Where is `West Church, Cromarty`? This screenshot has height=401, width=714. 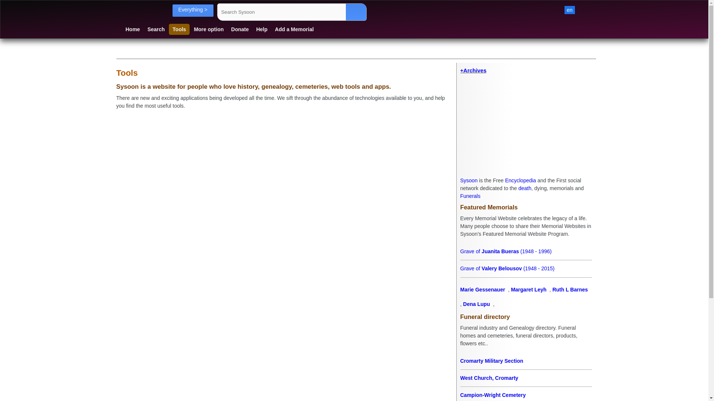 West Church, Cromarty is located at coordinates (526, 378).